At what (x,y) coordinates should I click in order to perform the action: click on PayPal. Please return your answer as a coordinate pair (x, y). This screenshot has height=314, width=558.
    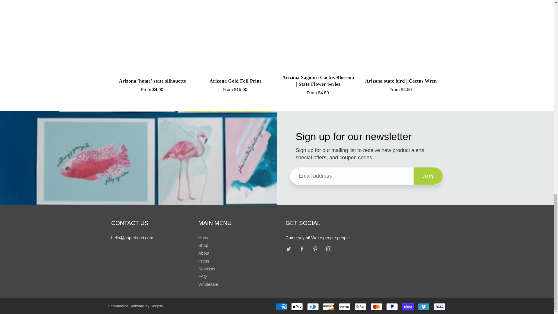
    Looking at the image, I should click on (392, 307).